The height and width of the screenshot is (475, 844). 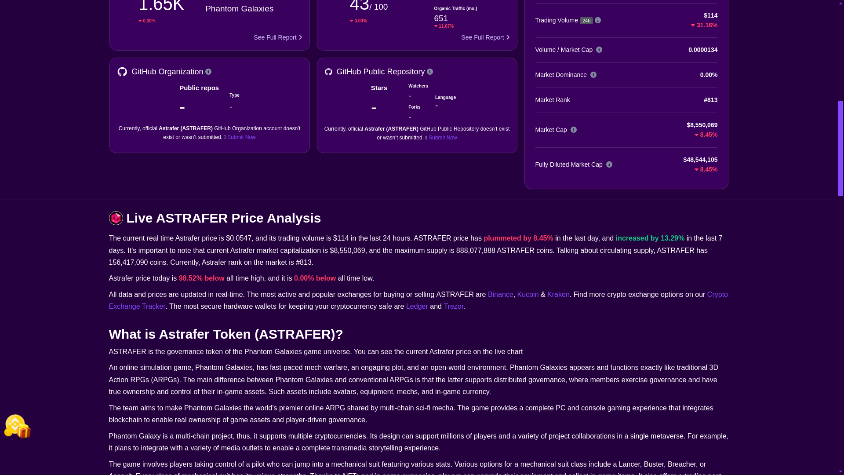 What do you see at coordinates (528, 295) in the screenshot?
I see `Kucoin` at bounding box center [528, 295].